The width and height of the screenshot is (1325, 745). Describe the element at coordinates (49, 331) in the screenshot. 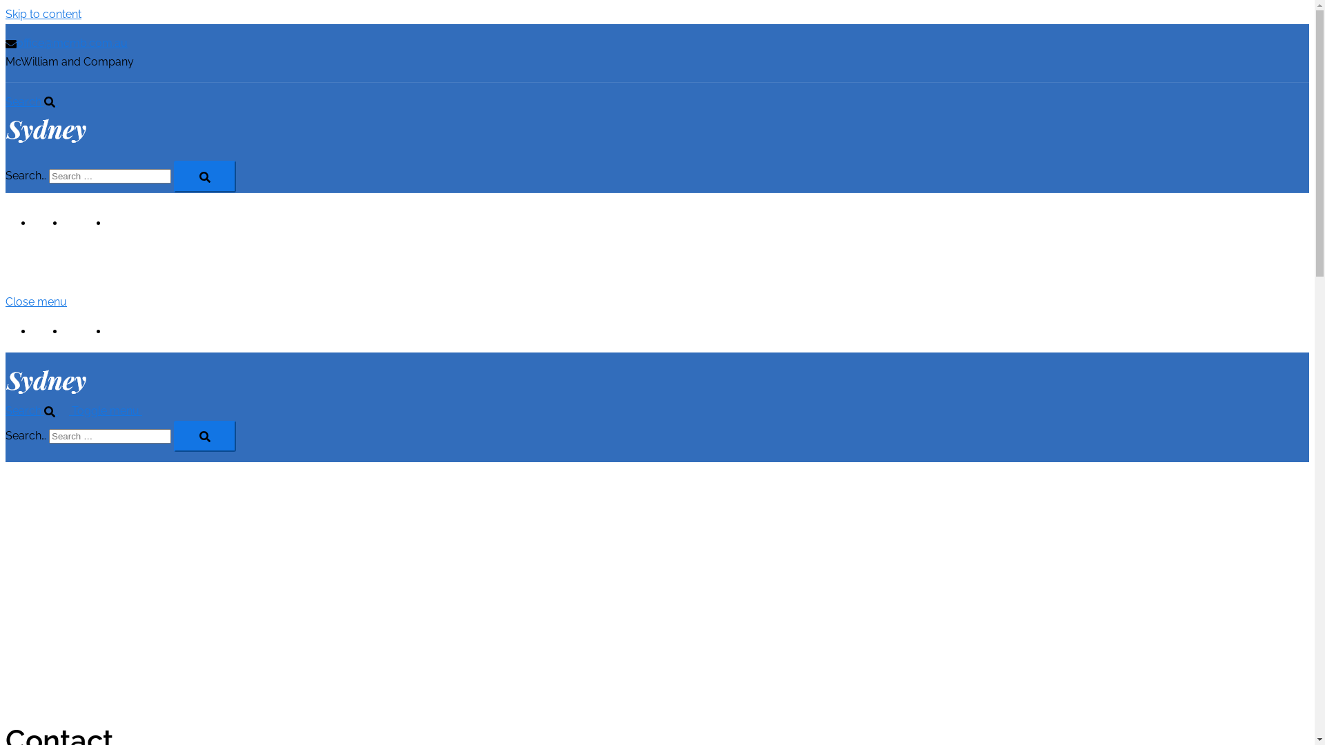

I see `Home` at that location.